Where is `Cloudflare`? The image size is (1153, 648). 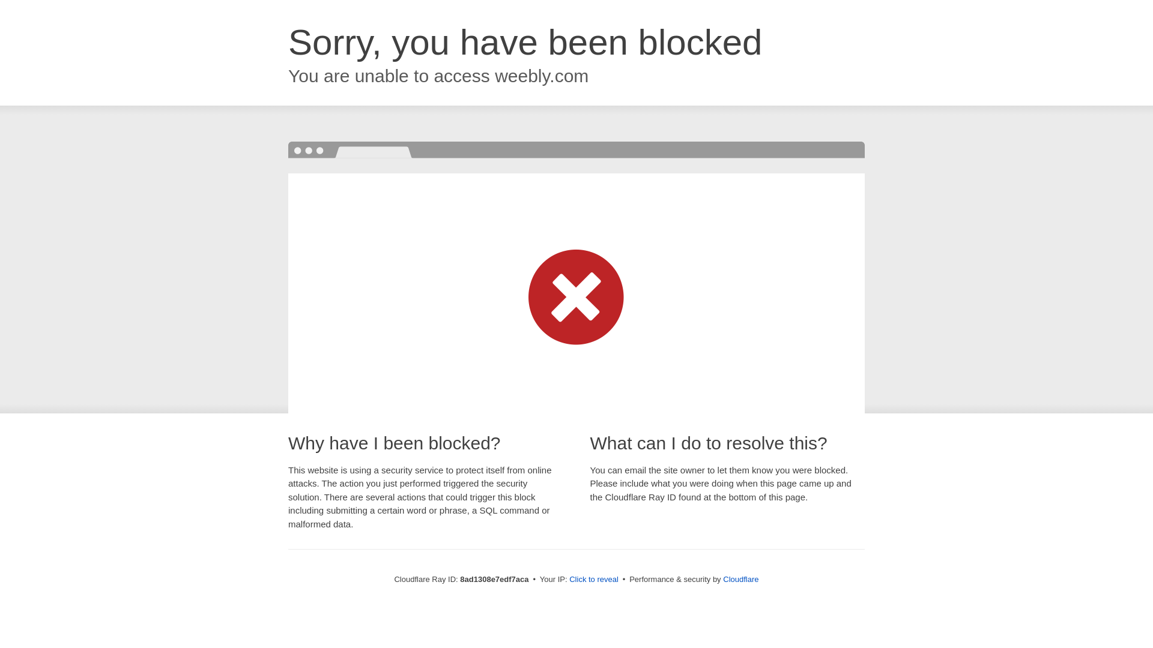
Cloudflare is located at coordinates (740, 579).